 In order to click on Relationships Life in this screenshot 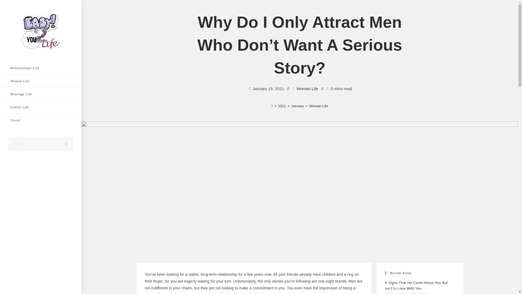, I will do `click(41, 68)`.